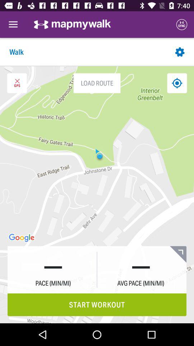 The height and width of the screenshot is (346, 194). Describe the element at coordinates (97, 305) in the screenshot. I see `open start workout` at that location.